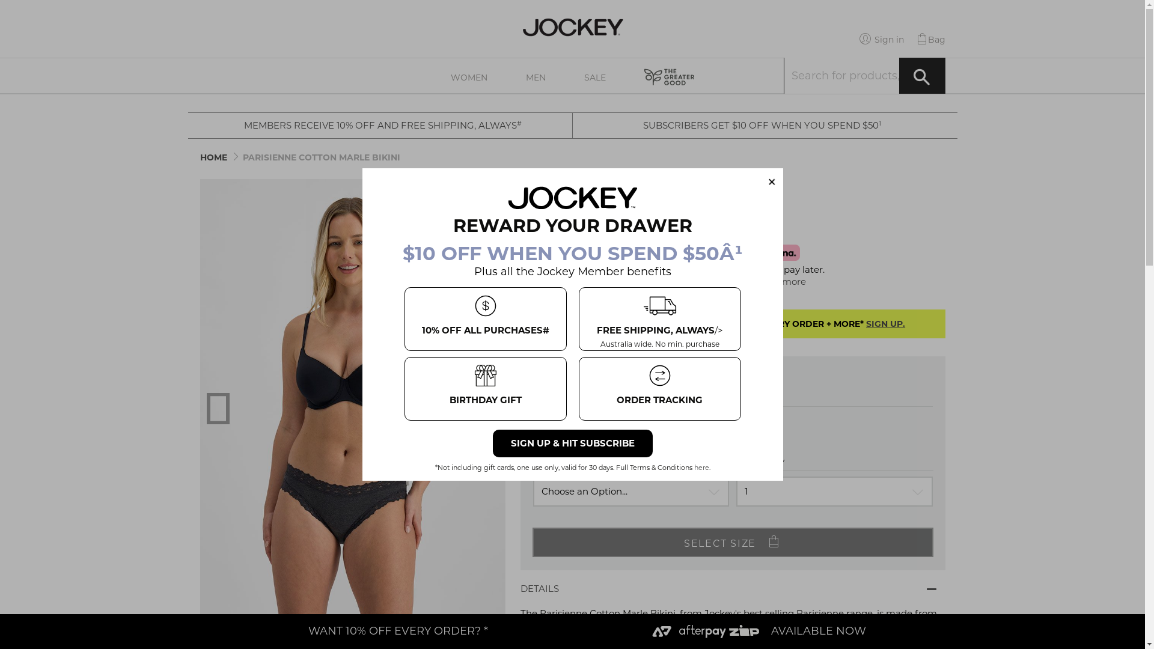  Describe the element at coordinates (762, 126) in the screenshot. I see `SUBSCRIBERS GET $10 OFF WHEN YOU SPEND $501` at that location.